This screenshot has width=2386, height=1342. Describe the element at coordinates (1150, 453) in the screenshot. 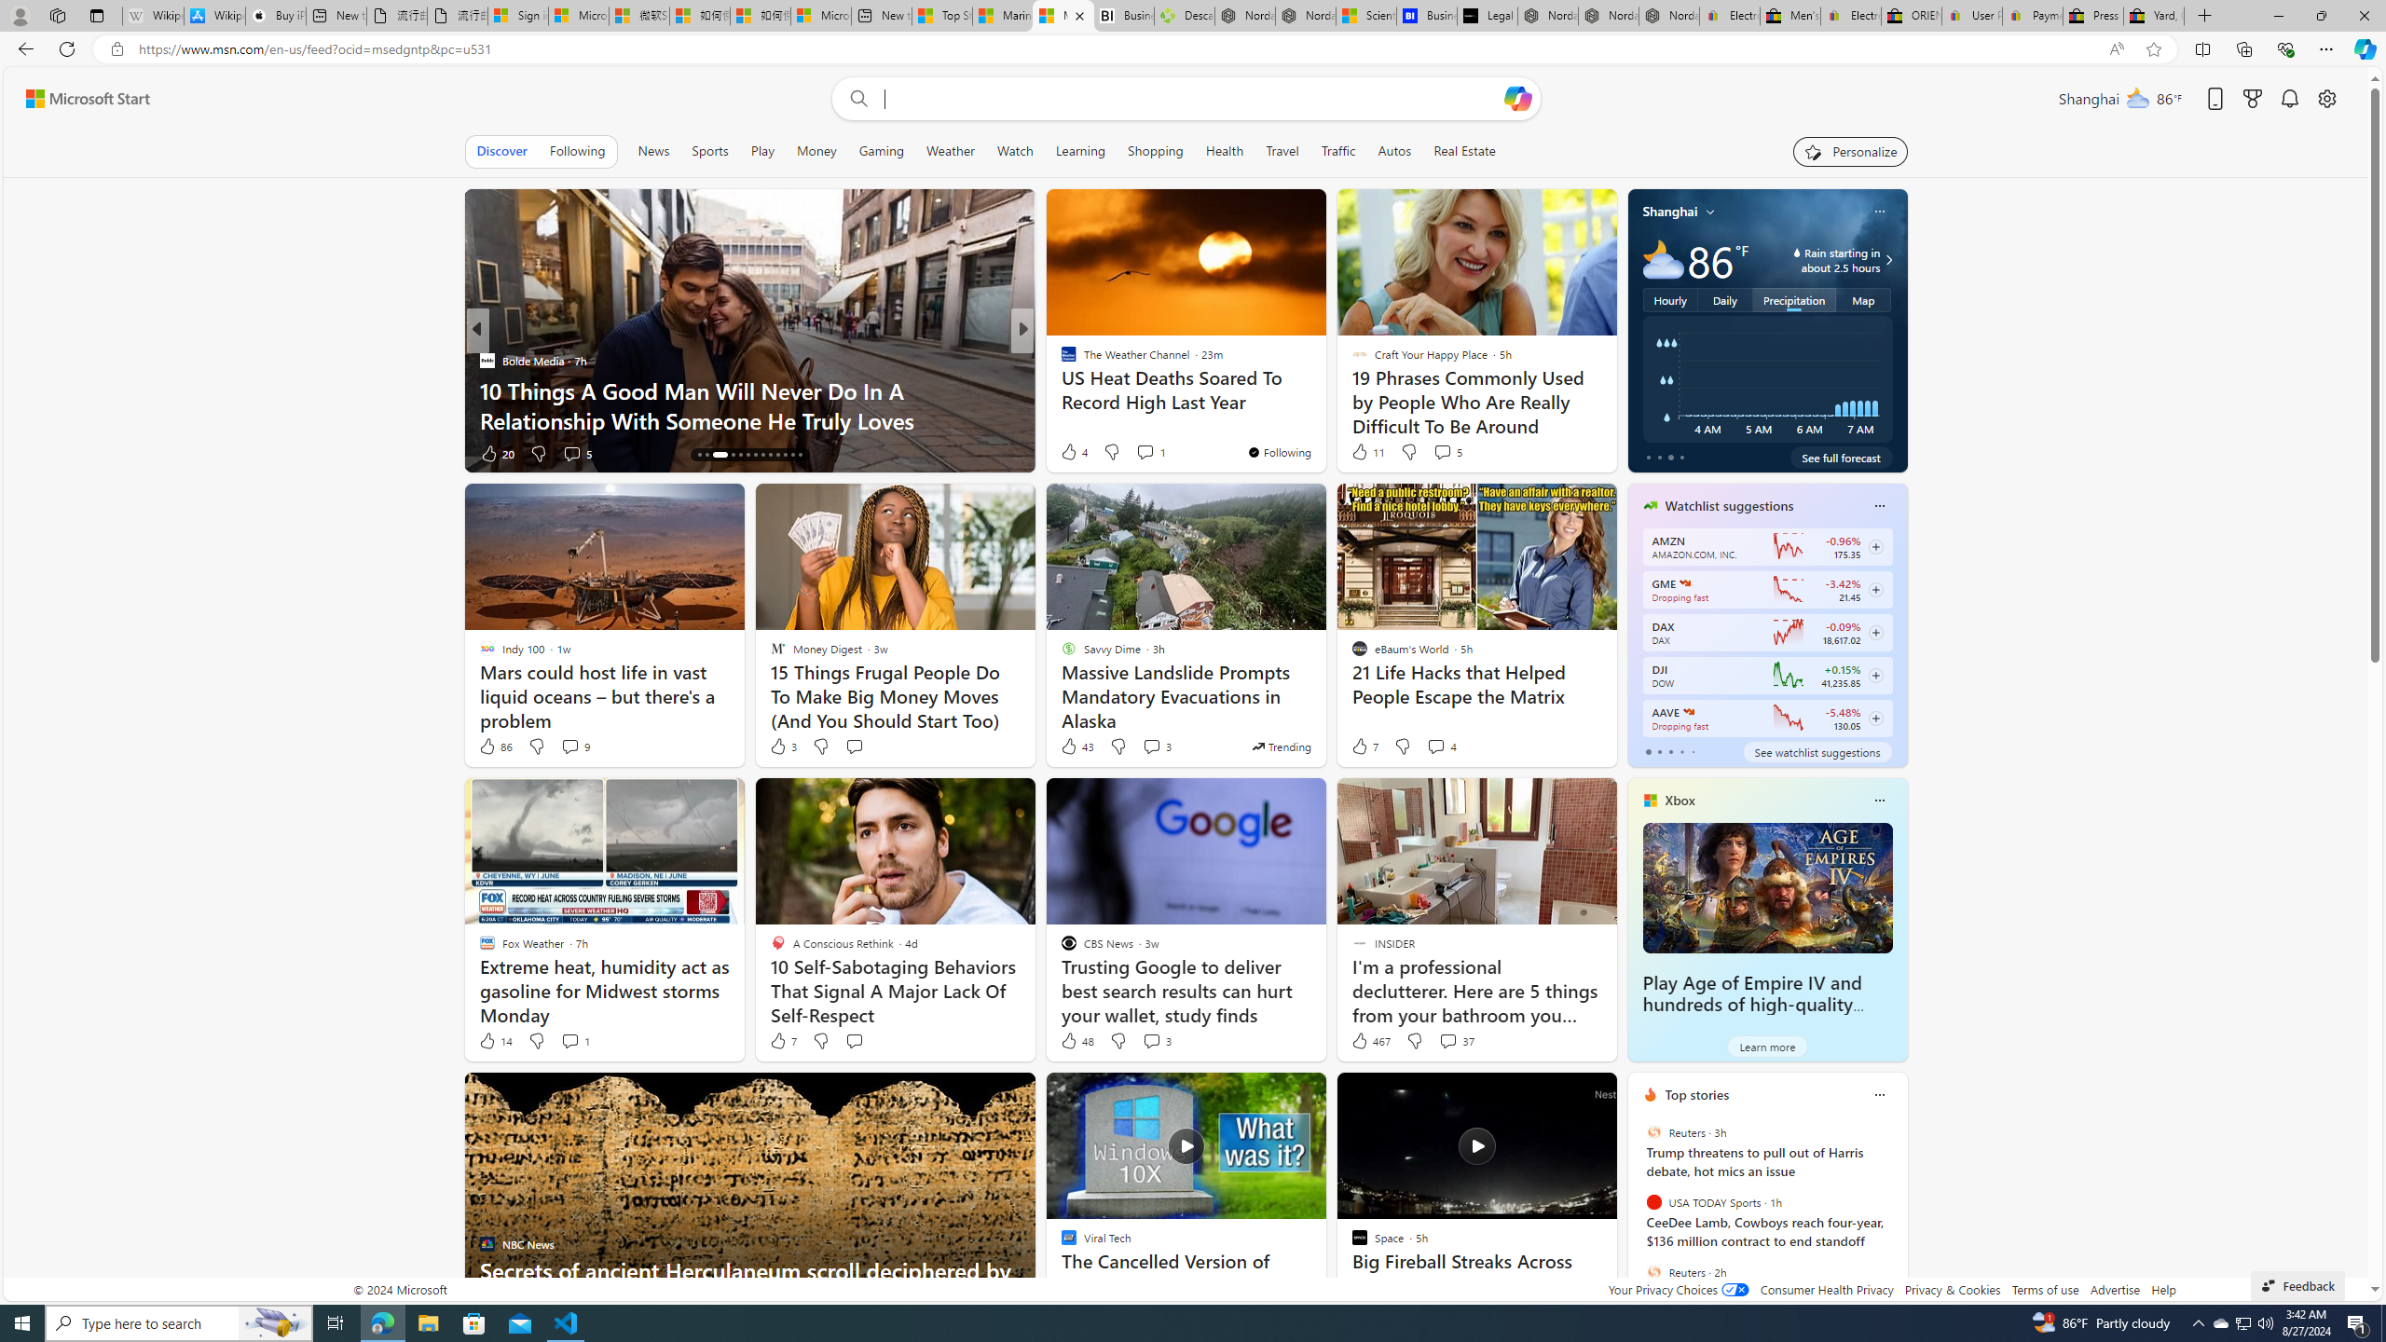

I see `View comments 2 Comment` at that location.